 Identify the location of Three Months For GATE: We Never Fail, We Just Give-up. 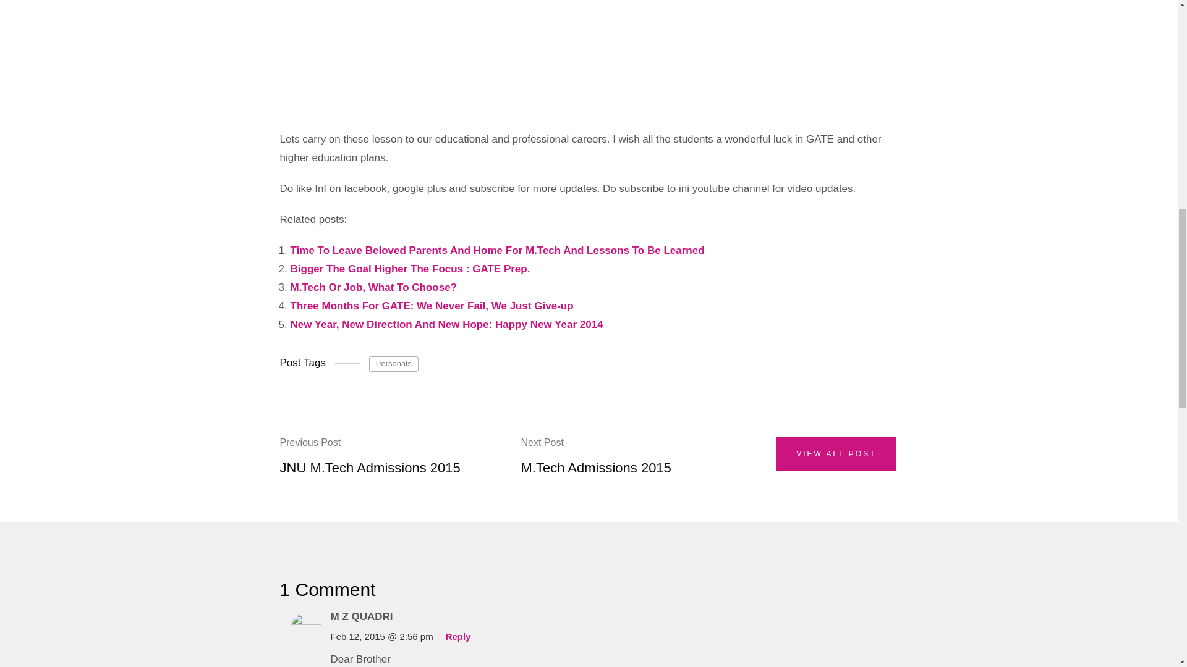
(432, 306).